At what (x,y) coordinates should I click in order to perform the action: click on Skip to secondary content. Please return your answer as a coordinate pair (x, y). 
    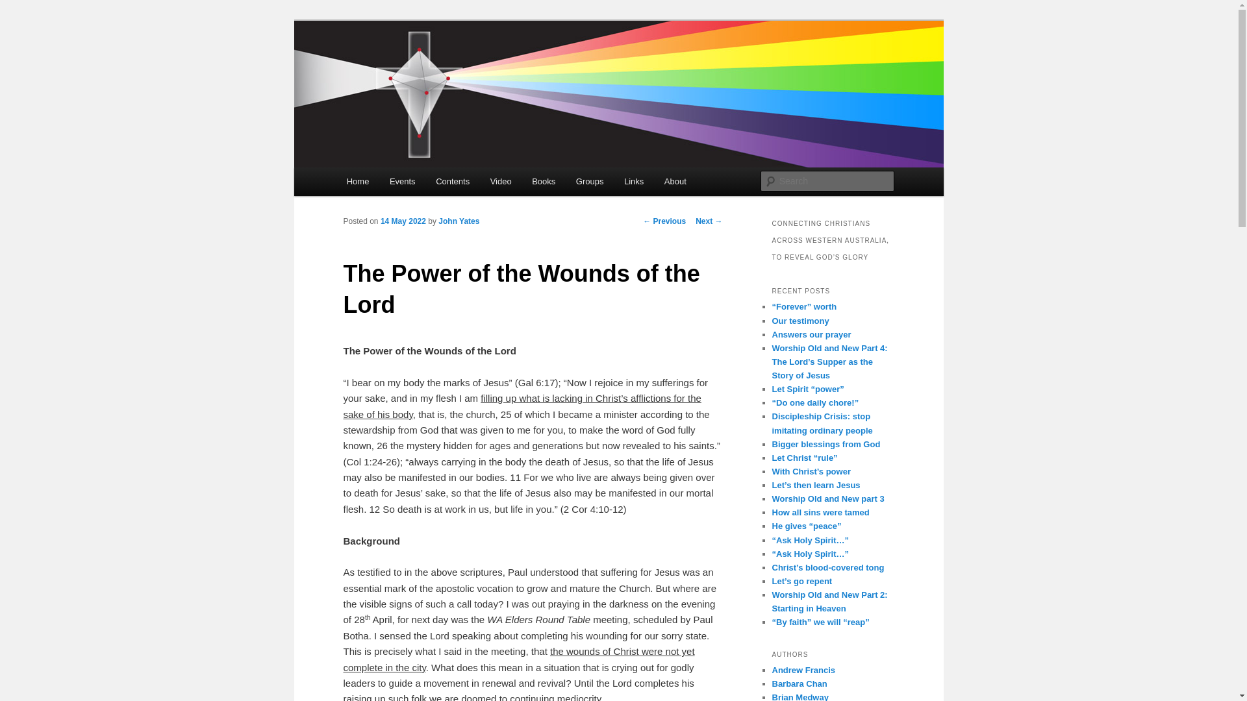
    Looking at the image, I should click on (410, 184).